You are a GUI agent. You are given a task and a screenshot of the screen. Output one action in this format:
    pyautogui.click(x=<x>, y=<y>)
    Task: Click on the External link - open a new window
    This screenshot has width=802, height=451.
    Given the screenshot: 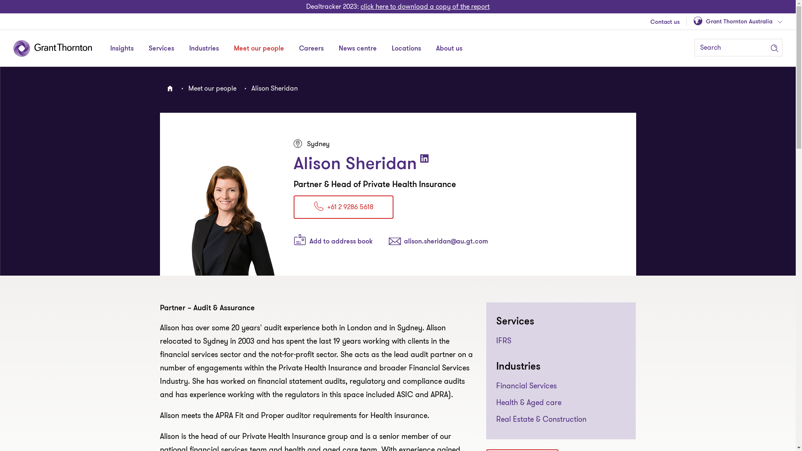 What is the action you would take?
    pyautogui.click(x=424, y=159)
    